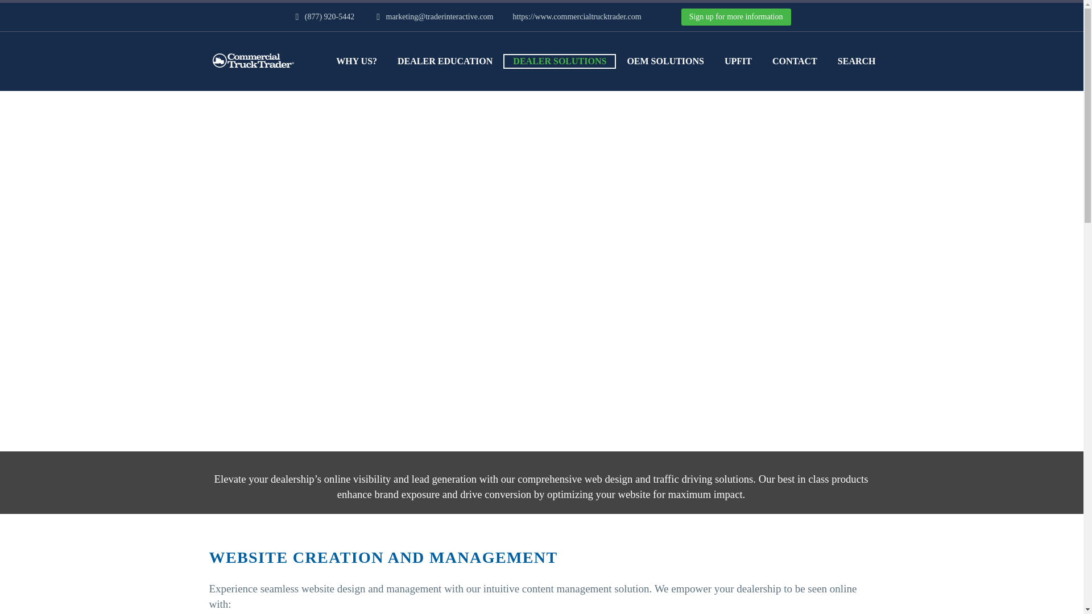  What do you see at coordinates (560, 61) in the screenshot?
I see `DEALER SOLUTIONS` at bounding box center [560, 61].